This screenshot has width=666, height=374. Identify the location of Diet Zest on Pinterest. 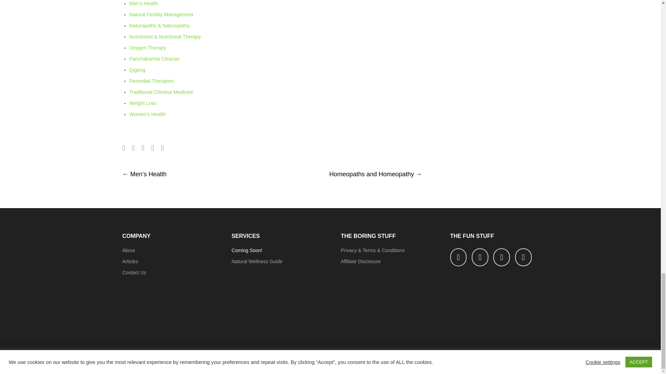
(502, 258).